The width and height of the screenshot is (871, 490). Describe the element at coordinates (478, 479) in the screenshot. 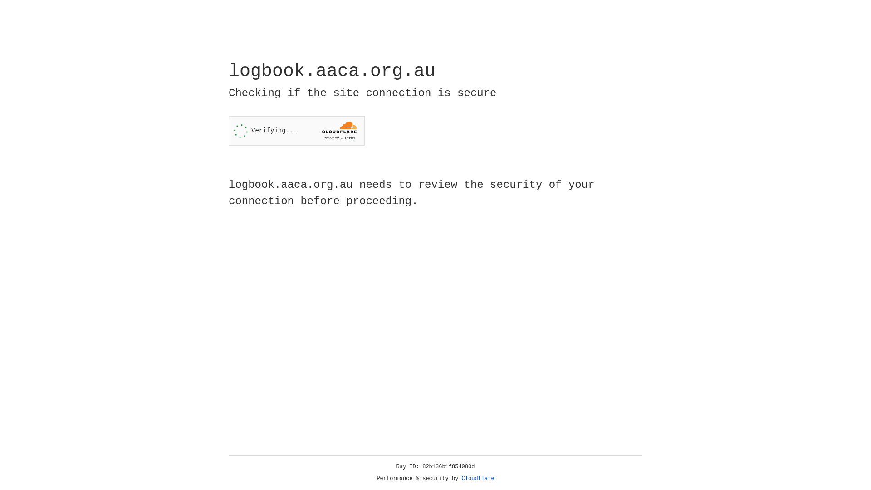

I see `Cloudflare` at that location.